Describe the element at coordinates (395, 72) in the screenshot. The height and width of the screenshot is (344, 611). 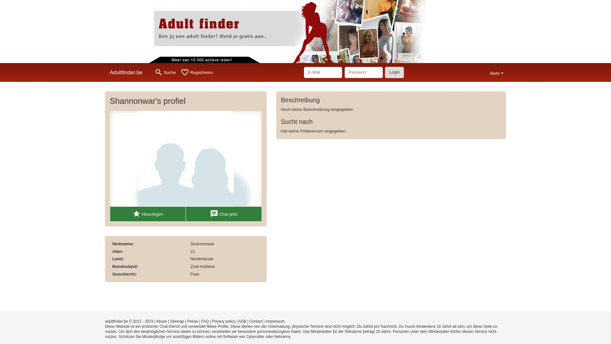
I see `Login` at that location.